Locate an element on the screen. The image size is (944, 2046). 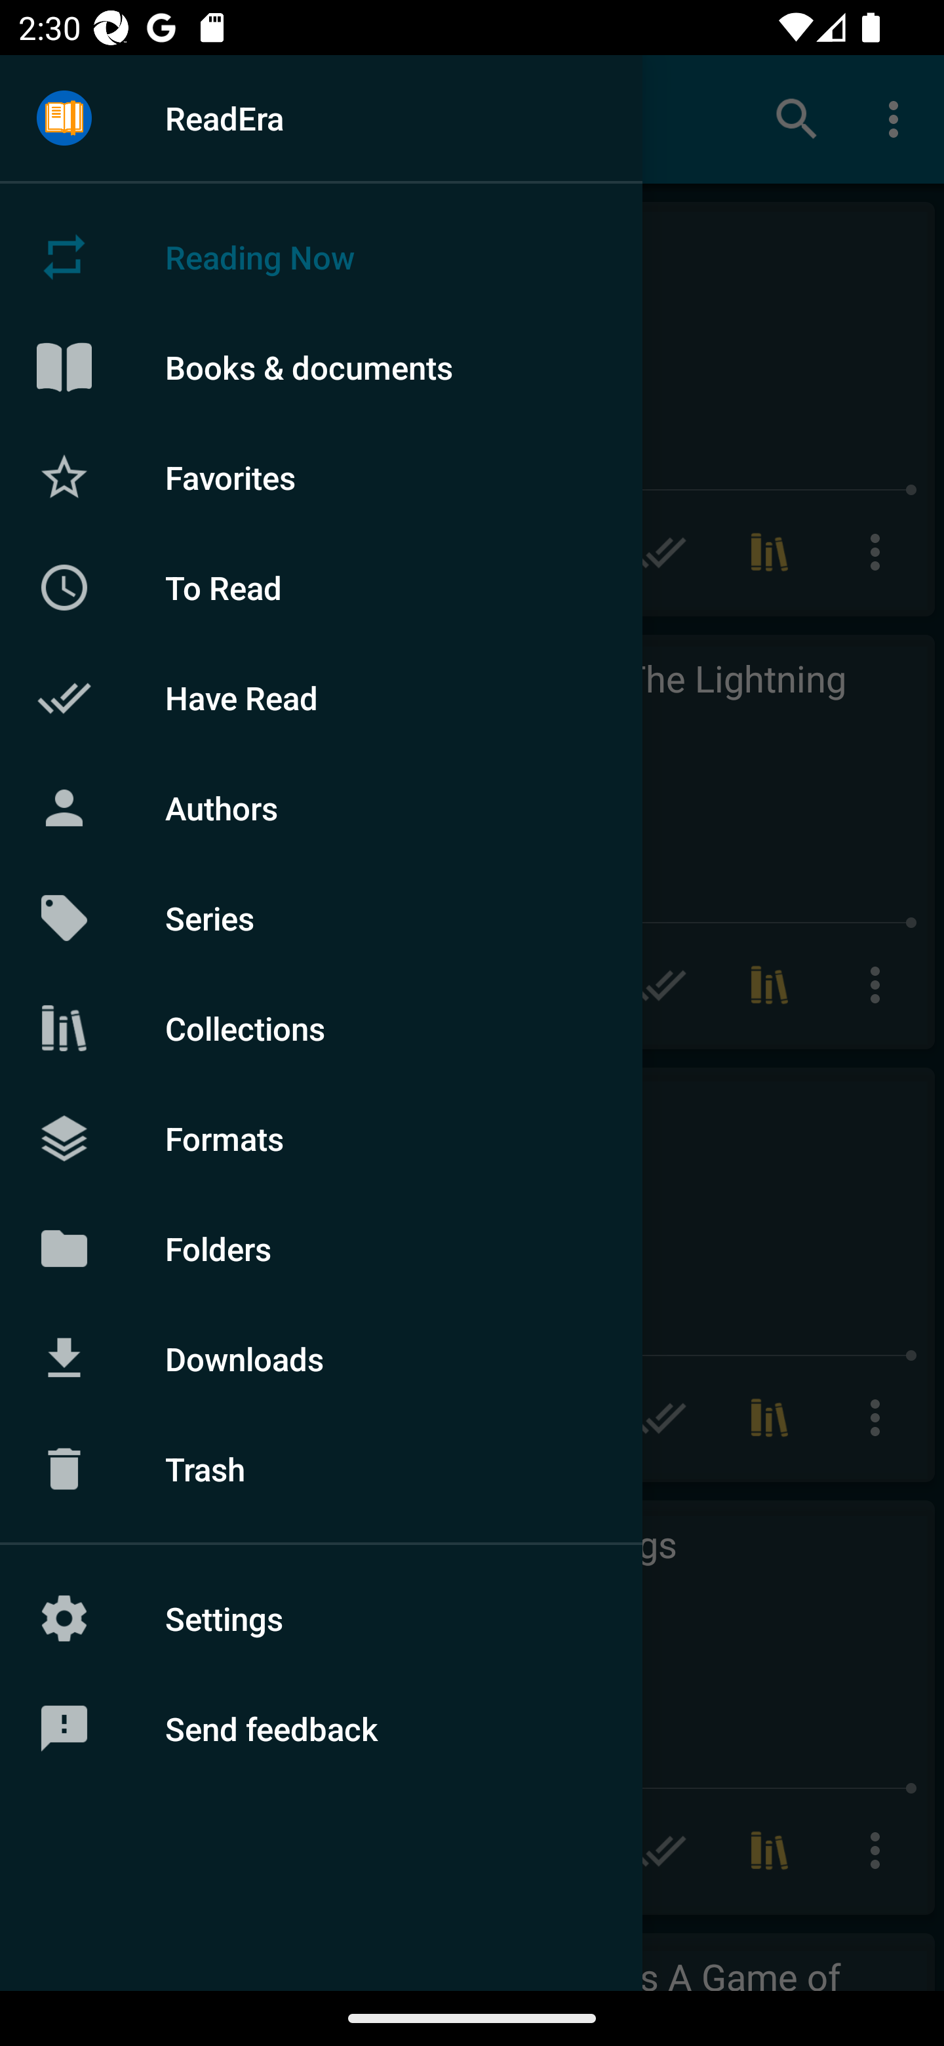
Menu is located at coordinates (64, 119).